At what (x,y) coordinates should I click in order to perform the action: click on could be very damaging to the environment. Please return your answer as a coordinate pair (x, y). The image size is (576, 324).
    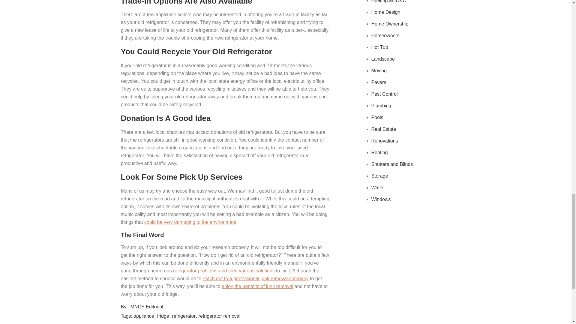
    Looking at the image, I should click on (190, 222).